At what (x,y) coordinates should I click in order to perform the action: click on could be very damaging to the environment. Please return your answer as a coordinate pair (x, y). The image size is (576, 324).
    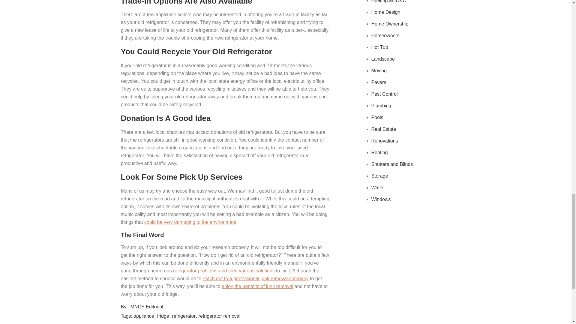
    Looking at the image, I should click on (190, 222).